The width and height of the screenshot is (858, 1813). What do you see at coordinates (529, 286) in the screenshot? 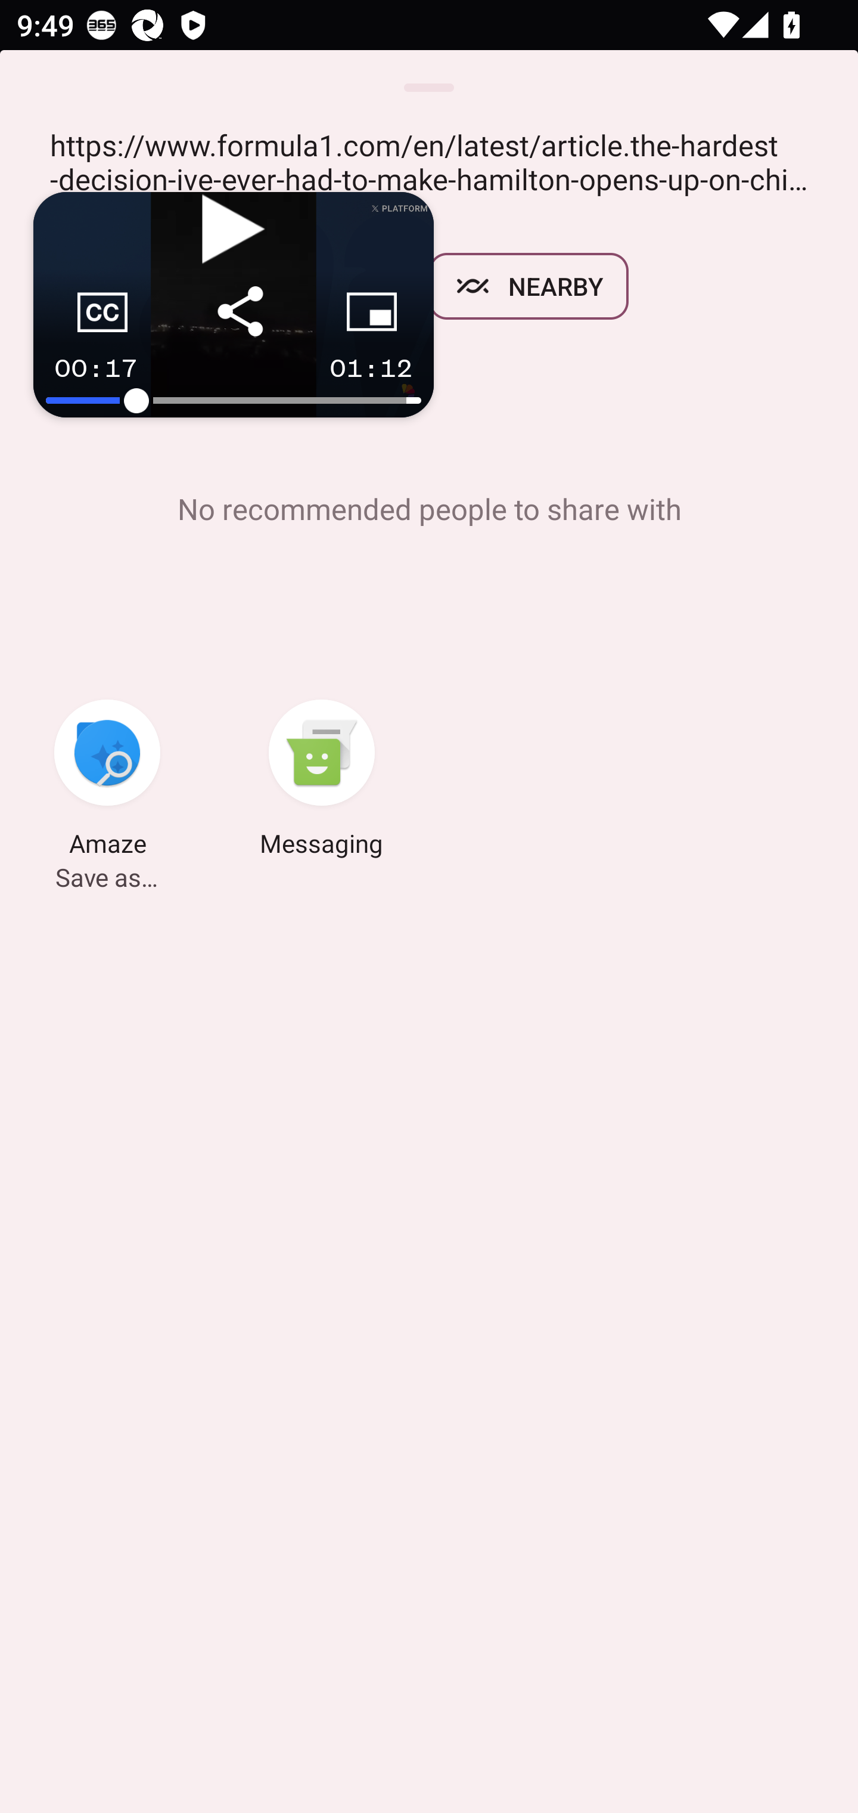
I see `NEARBY` at bounding box center [529, 286].